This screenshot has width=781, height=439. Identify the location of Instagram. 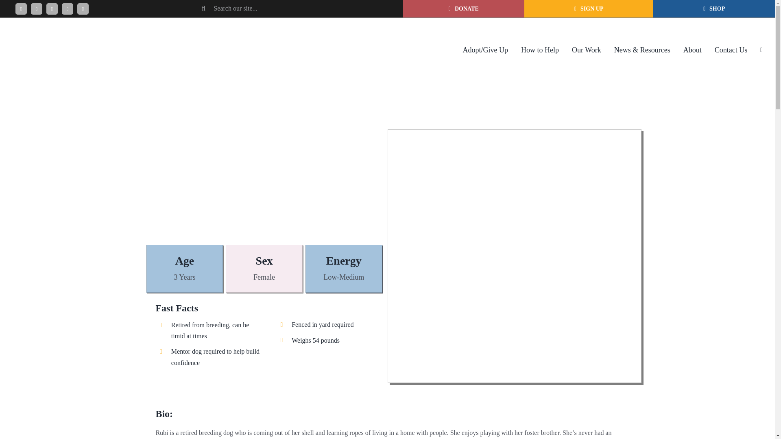
(52, 9).